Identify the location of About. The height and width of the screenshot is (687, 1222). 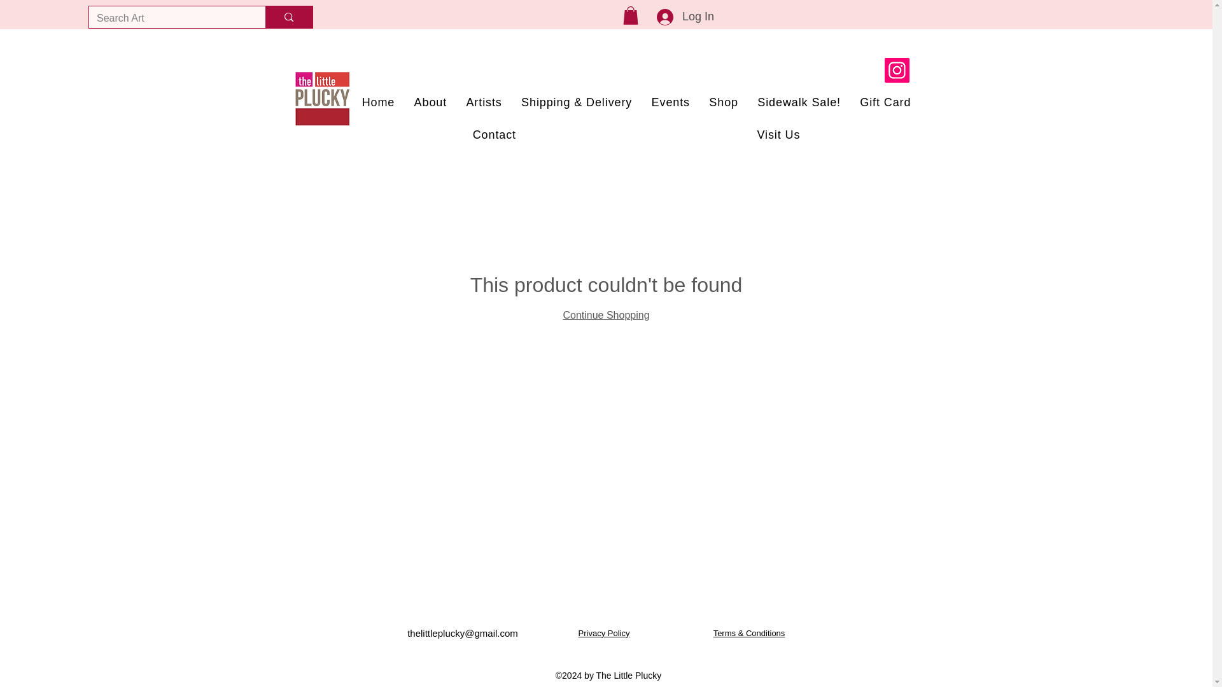
(430, 102).